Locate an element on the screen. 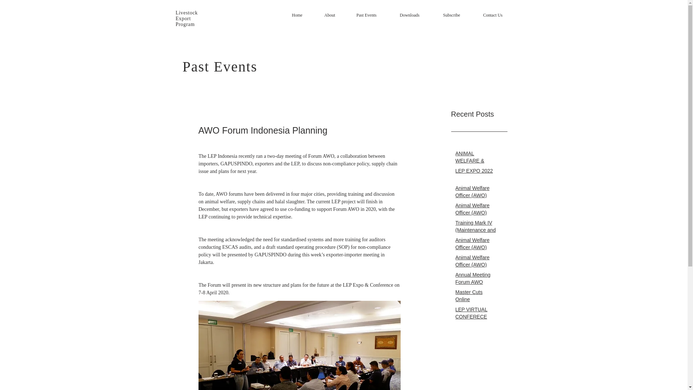 Image resolution: width=693 pixels, height=390 pixels. About is located at coordinates (336, 15).